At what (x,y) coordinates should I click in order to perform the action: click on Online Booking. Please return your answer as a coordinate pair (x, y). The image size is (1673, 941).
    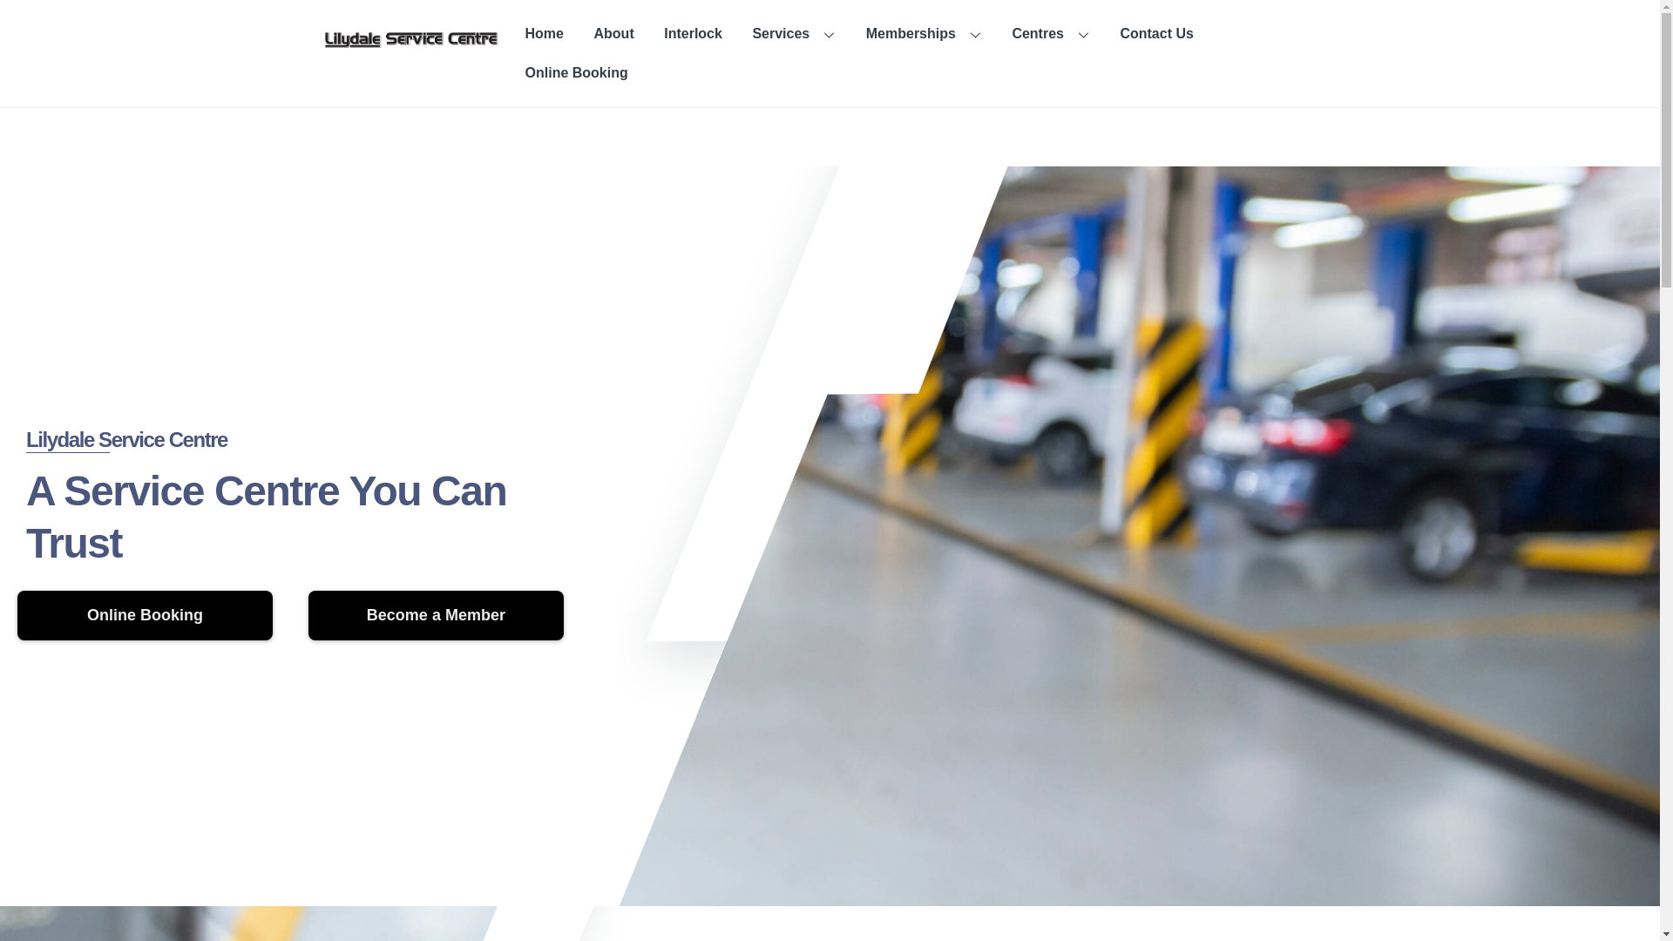
    Looking at the image, I should click on (145, 615).